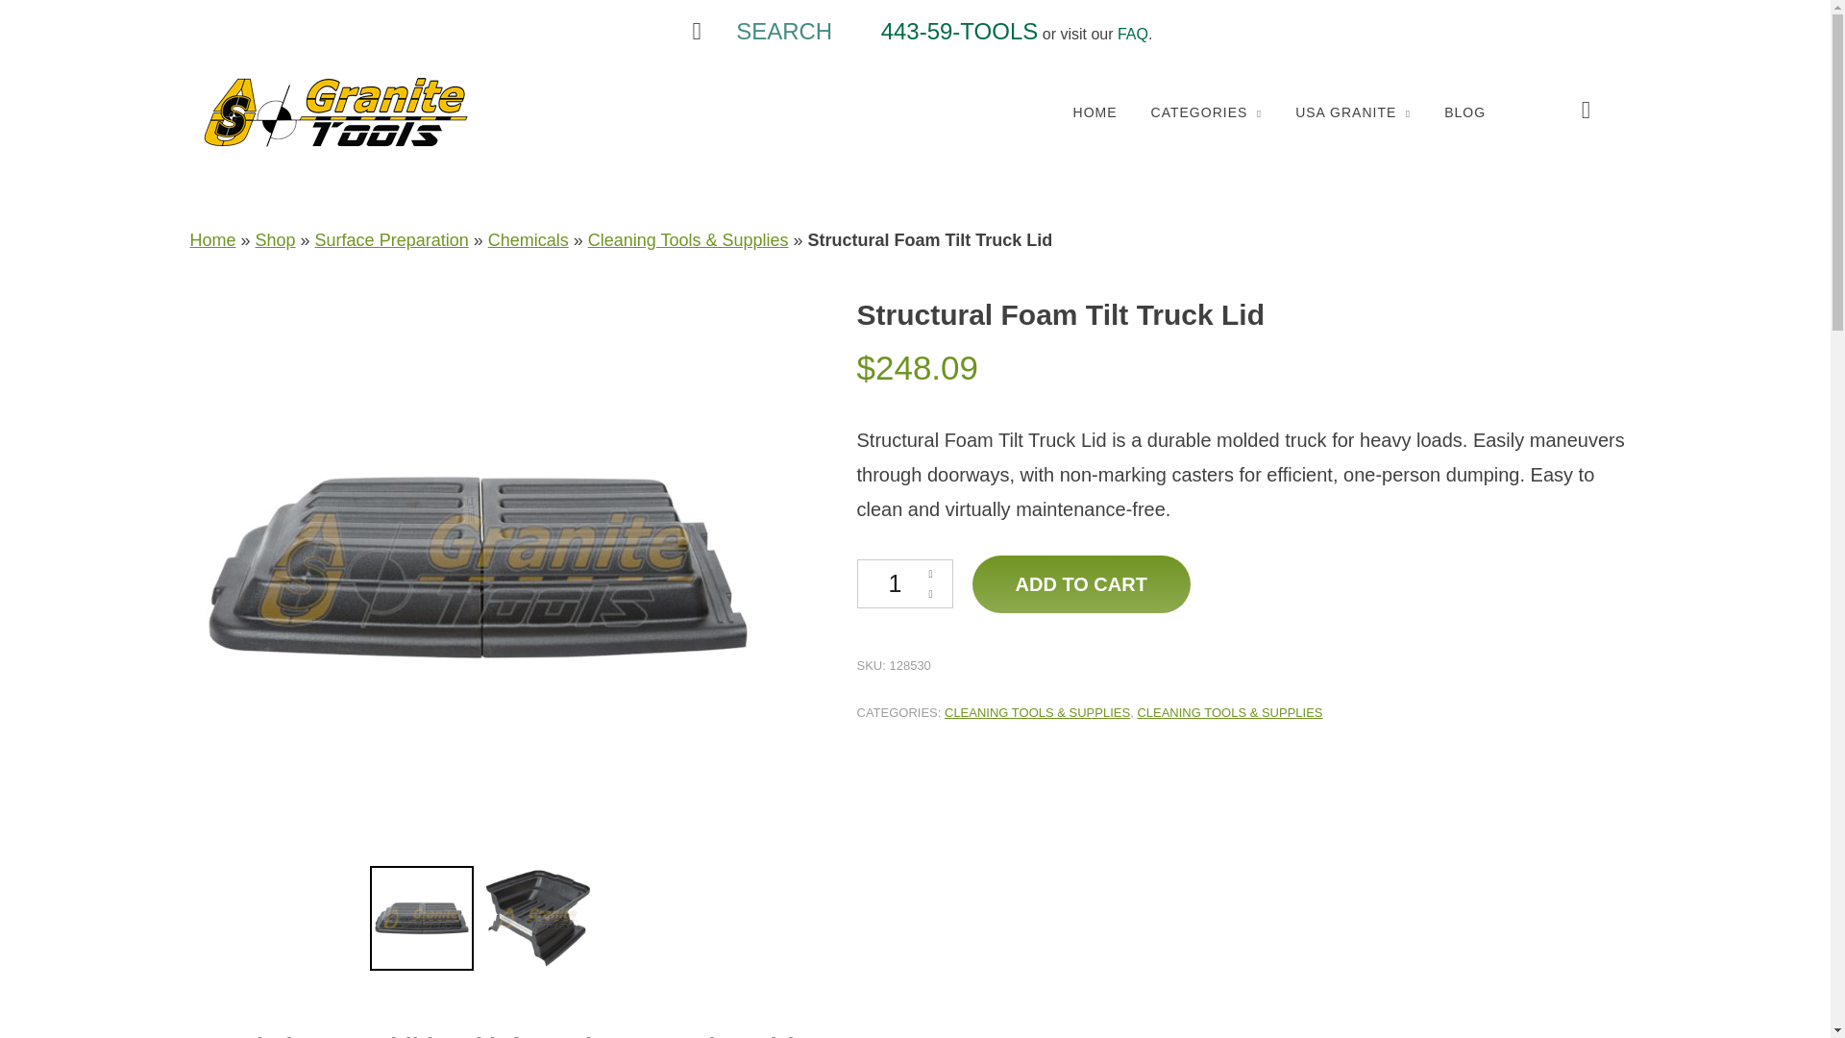  What do you see at coordinates (422, 922) in the screenshot?
I see `SFTTL-PI` at bounding box center [422, 922].